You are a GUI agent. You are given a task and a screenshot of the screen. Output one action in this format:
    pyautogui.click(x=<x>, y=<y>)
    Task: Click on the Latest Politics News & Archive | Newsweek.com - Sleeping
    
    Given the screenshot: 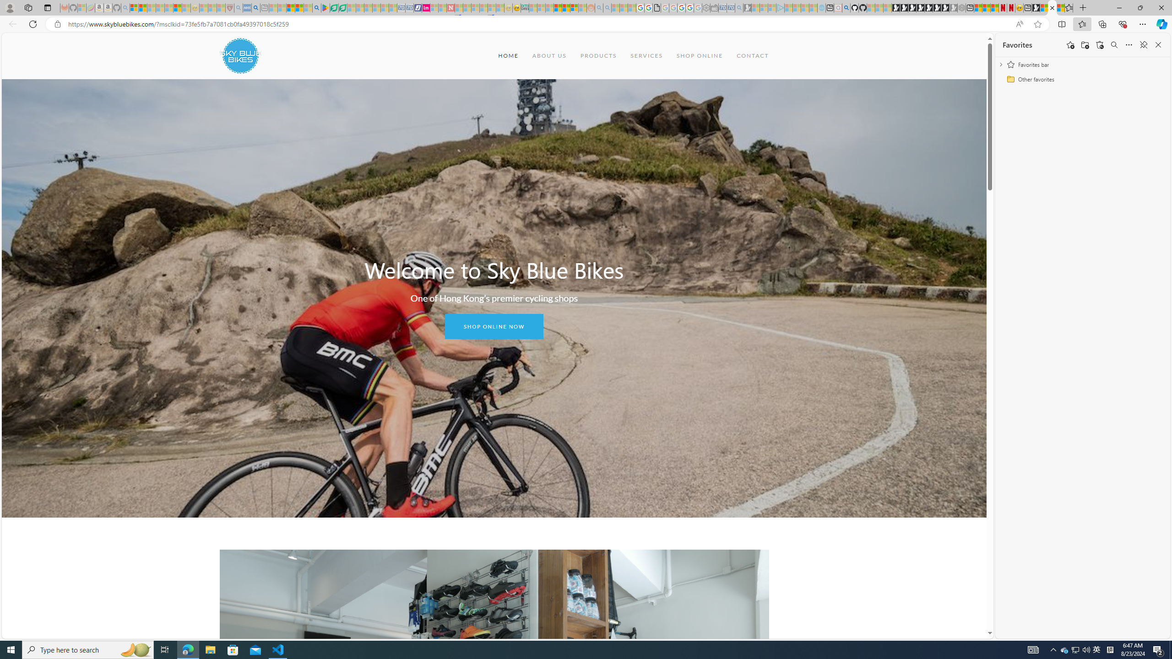 What is the action you would take?
    pyautogui.click(x=450, y=8)
    